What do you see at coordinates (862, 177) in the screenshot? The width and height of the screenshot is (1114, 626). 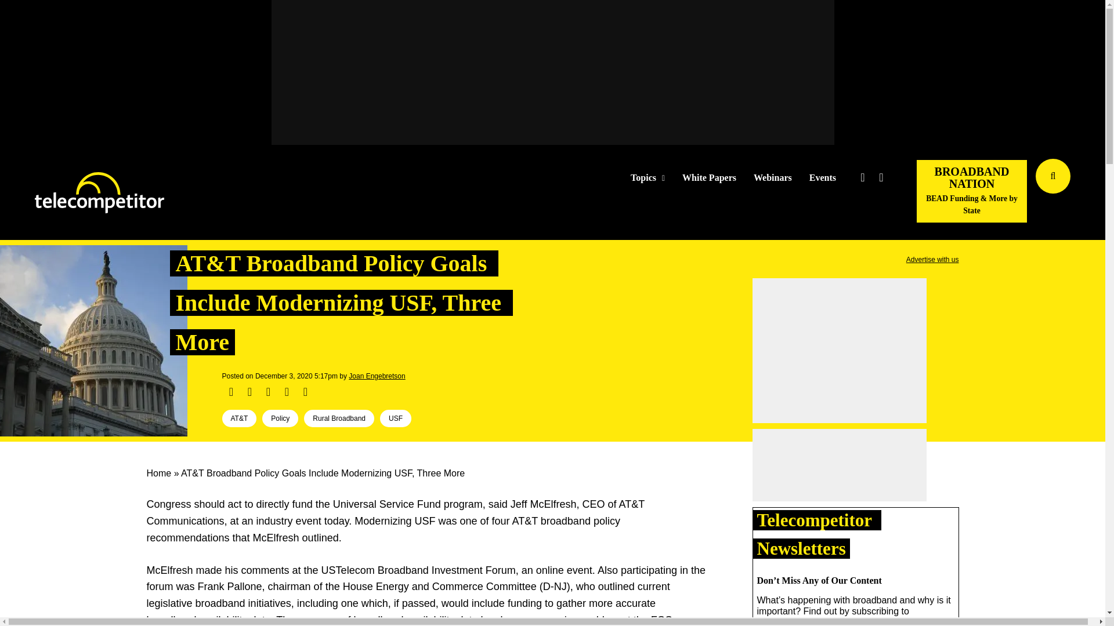 I see `Follow Us on Twitter` at bounding box center [862, 177].